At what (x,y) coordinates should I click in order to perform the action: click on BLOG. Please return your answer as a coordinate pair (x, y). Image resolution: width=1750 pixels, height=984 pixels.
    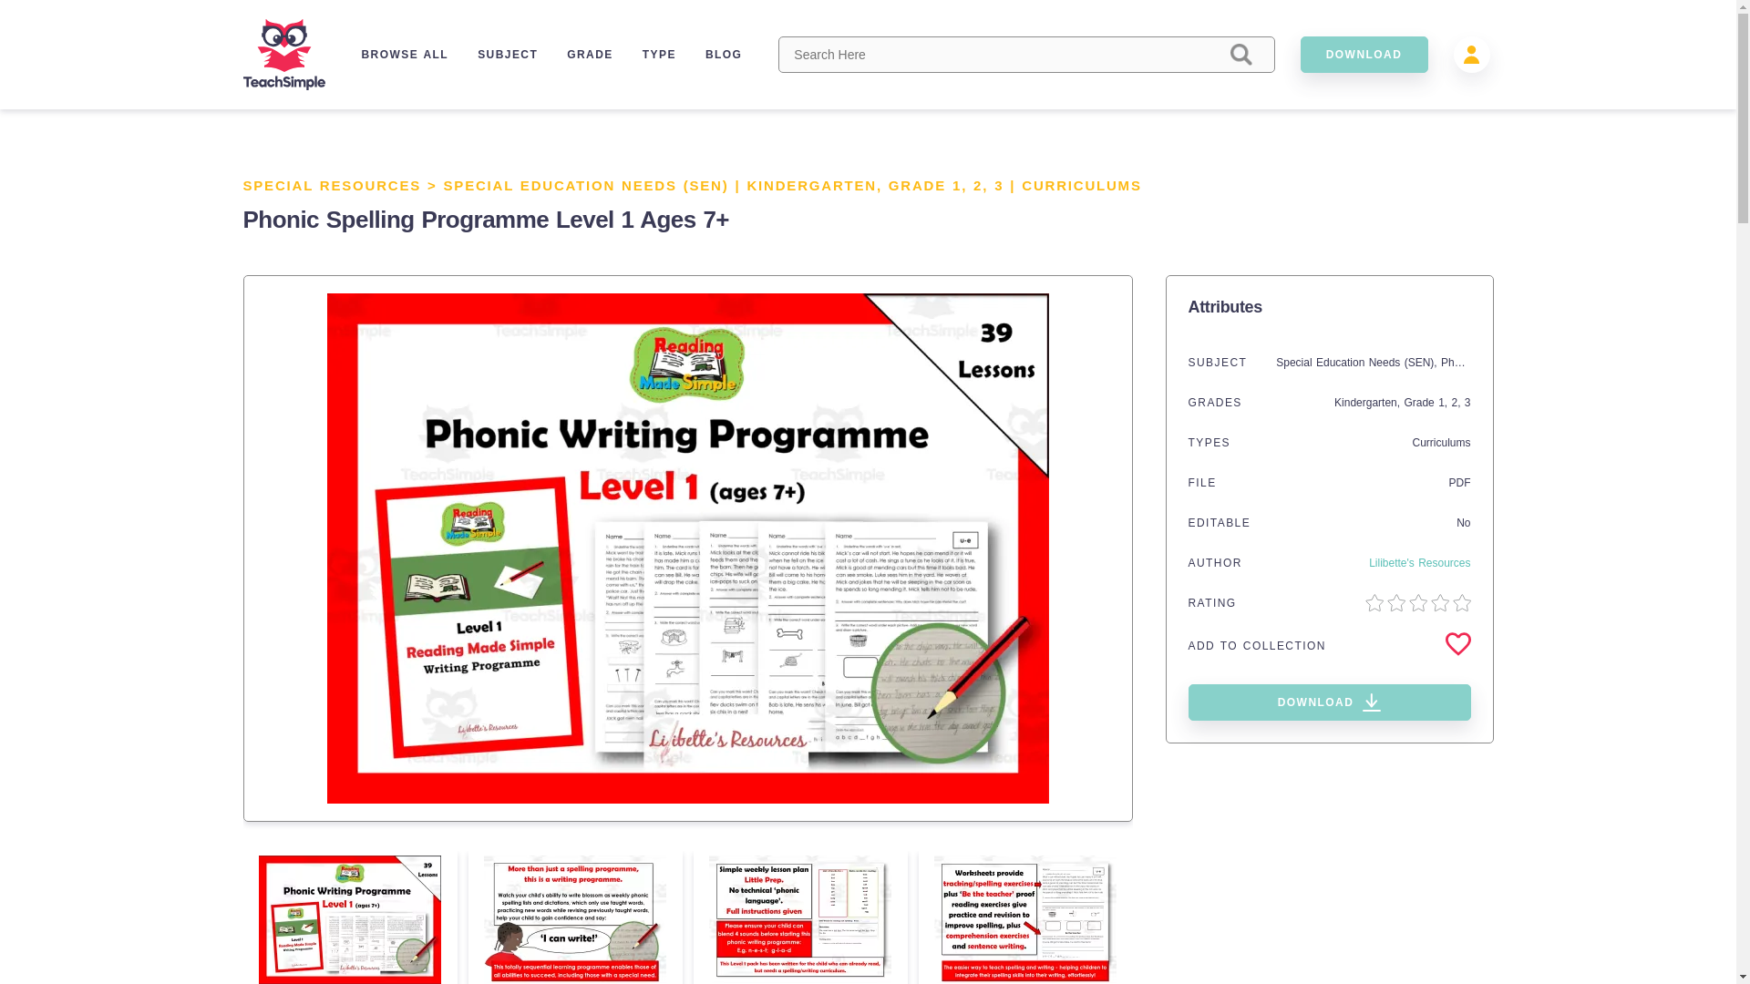
    Looking at the image, I should click on (724, 54).